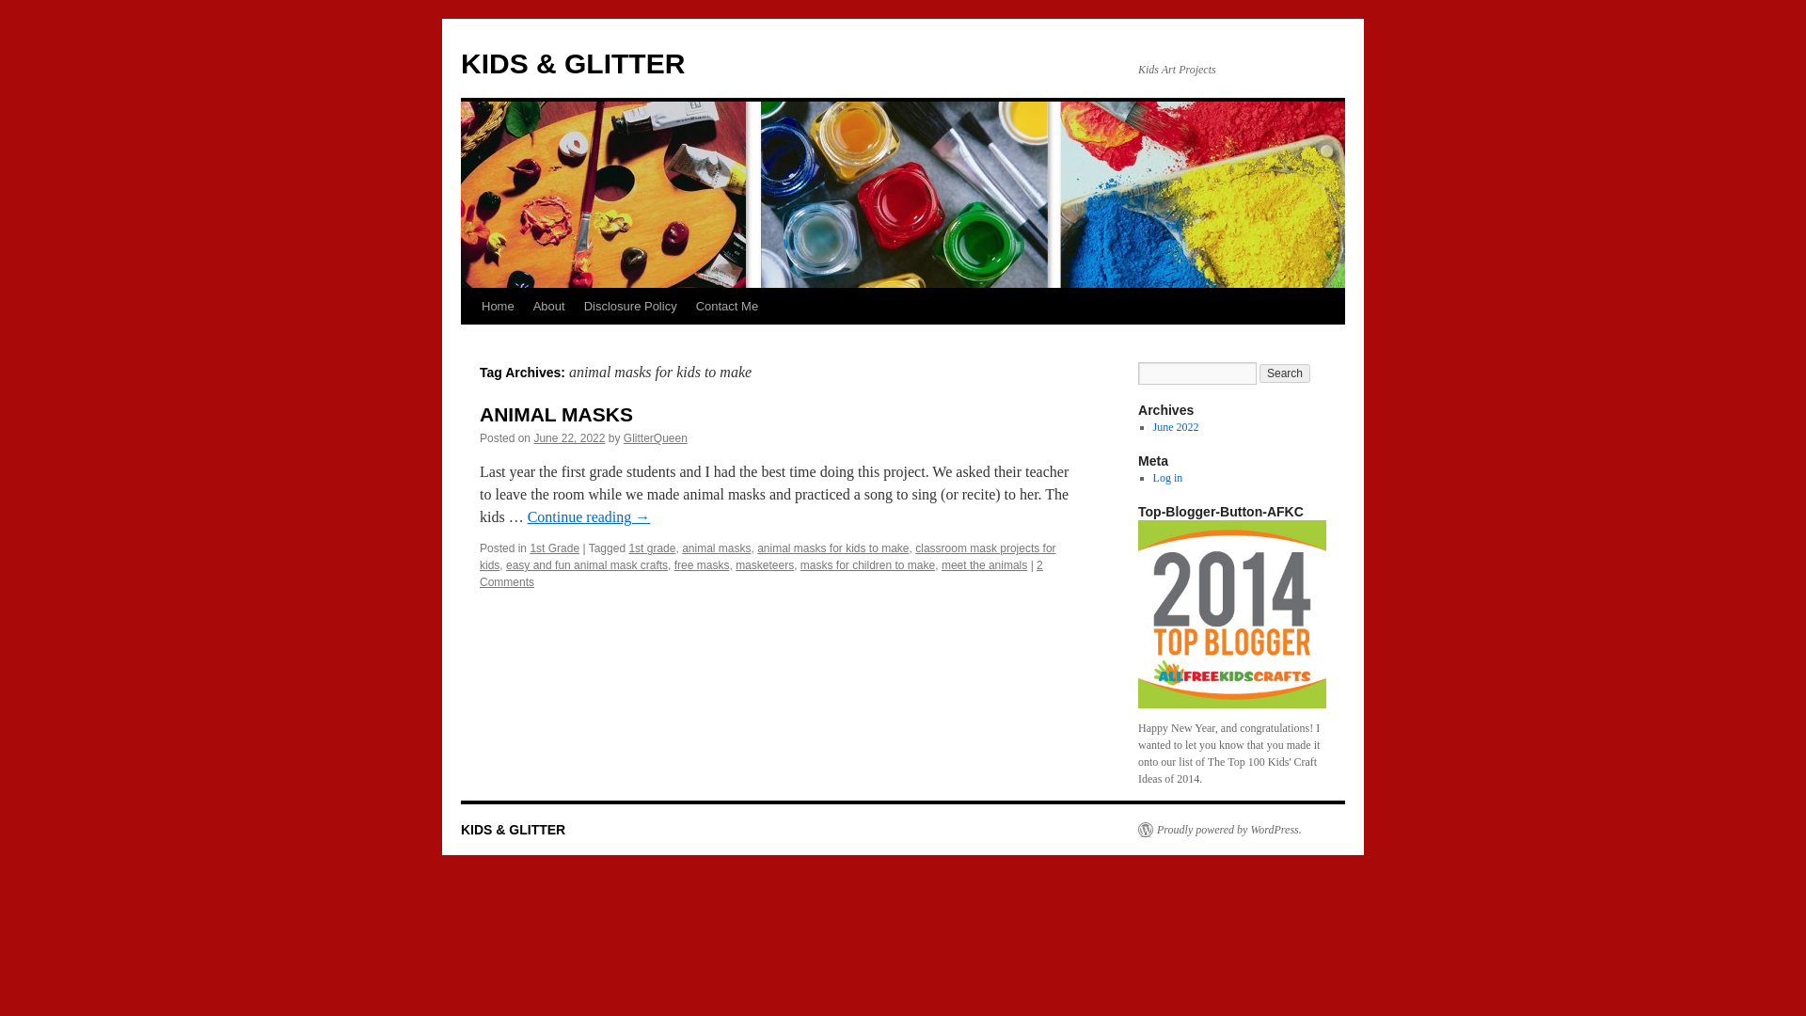 Image resolution: width=1806 pixels, height=1016 pixels. Describe the element at coordinates (548, 306) in the screenshot. I see `About` at that location.